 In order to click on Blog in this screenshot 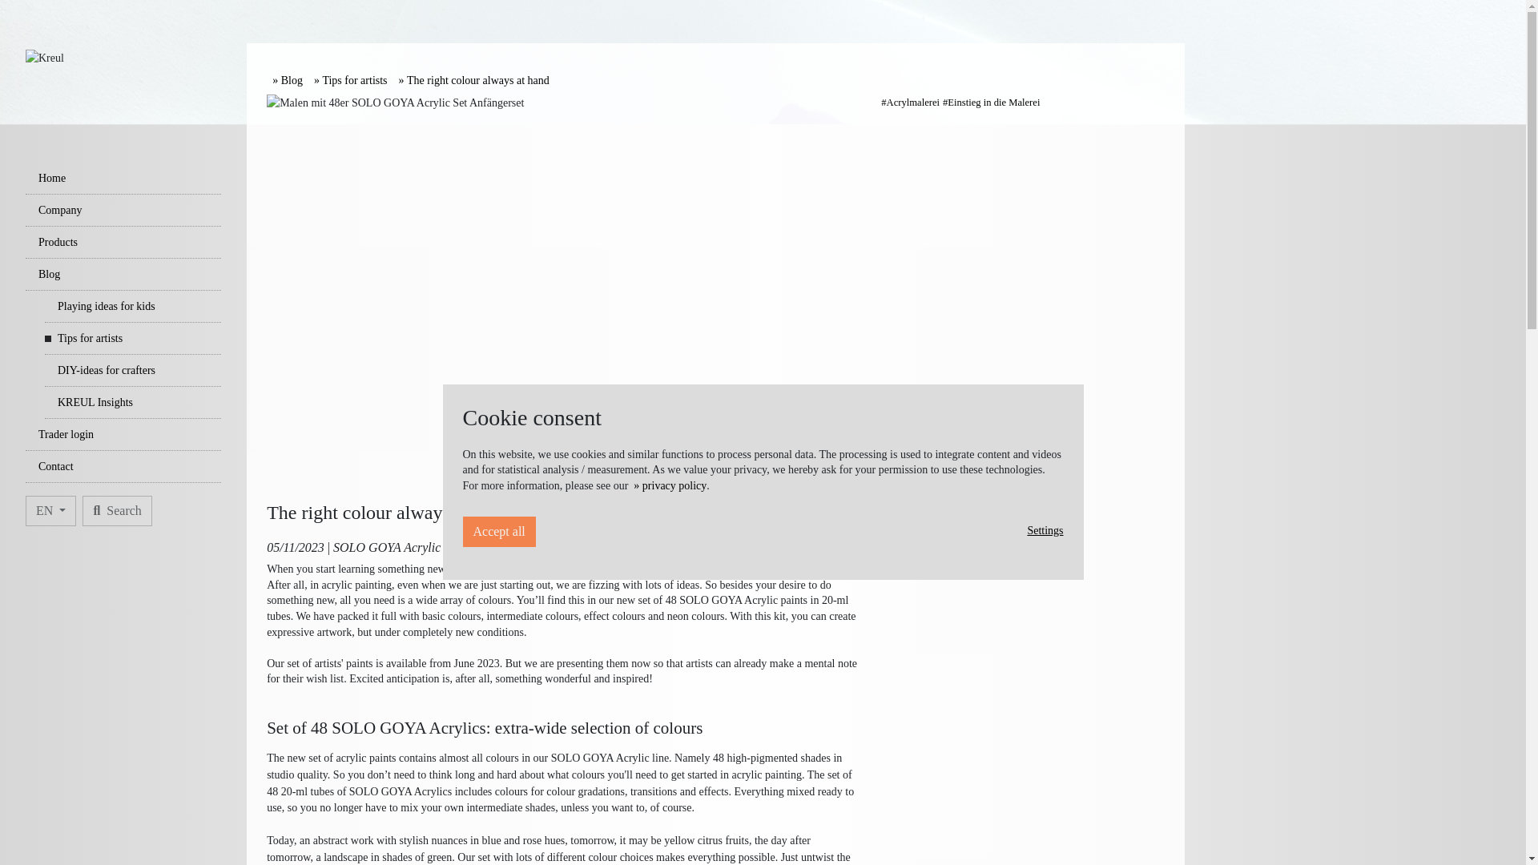, I will do `click(287, 80)`.